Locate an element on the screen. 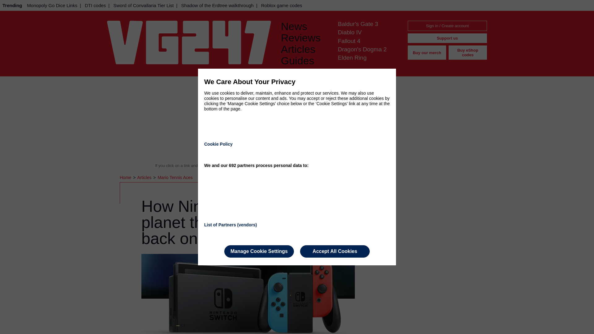  Buy our merch is located at coordinates (427, 53).